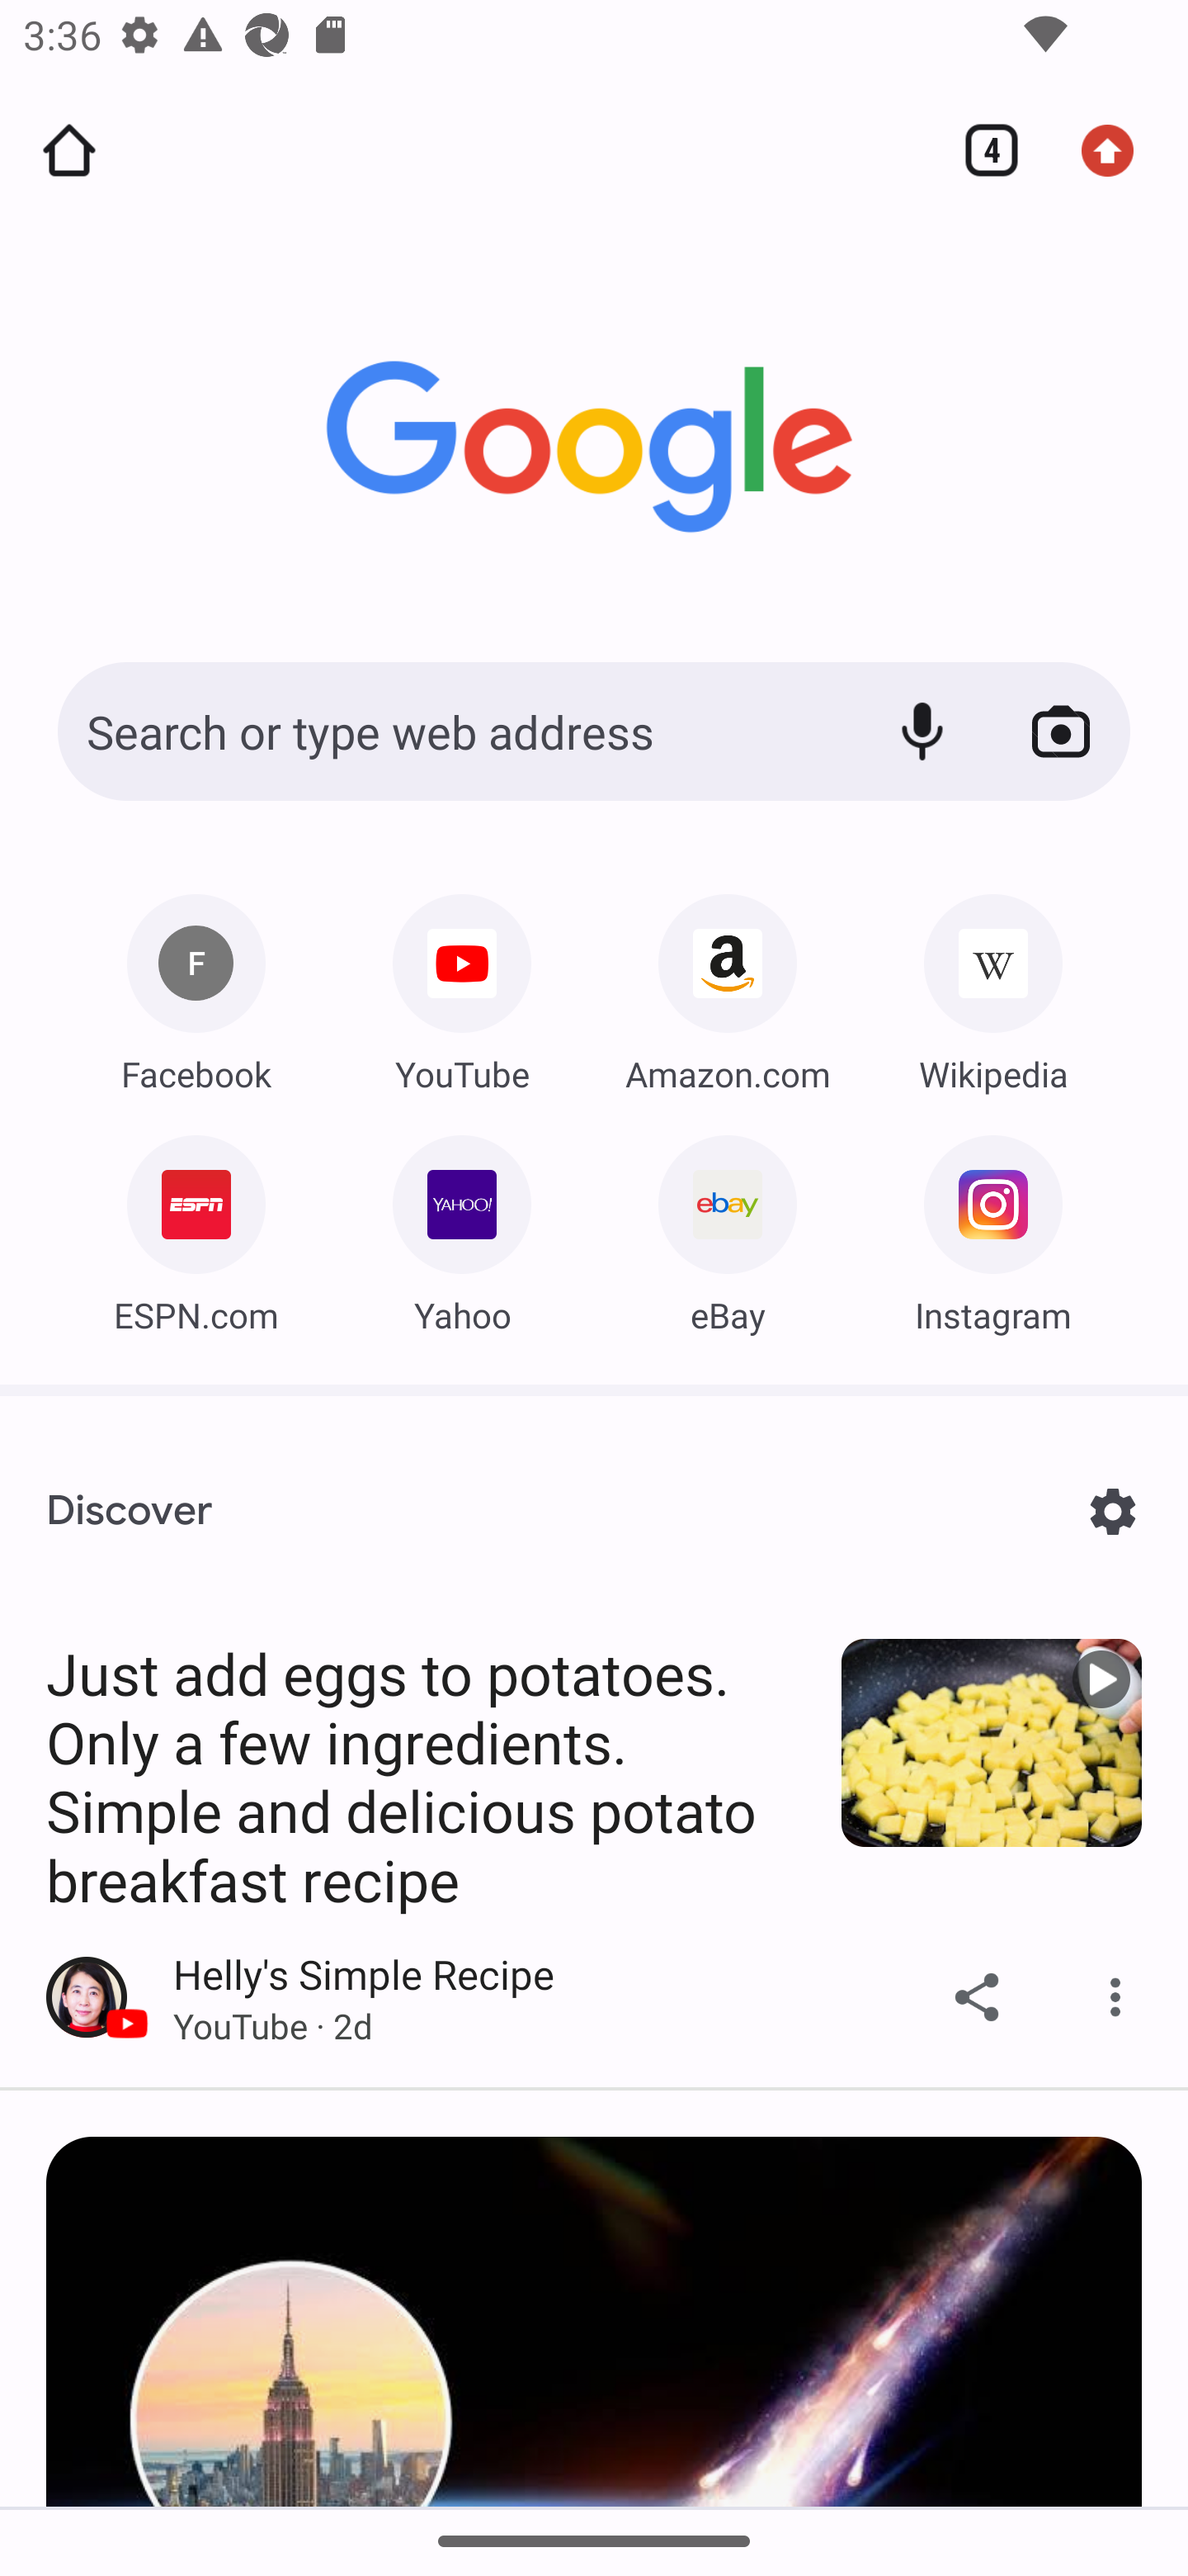 The height and width of the screenshot is (2576, 1188). Describe the element at coordinates (452, 732) in the screenshot. I see `Search or type web address` at that location.